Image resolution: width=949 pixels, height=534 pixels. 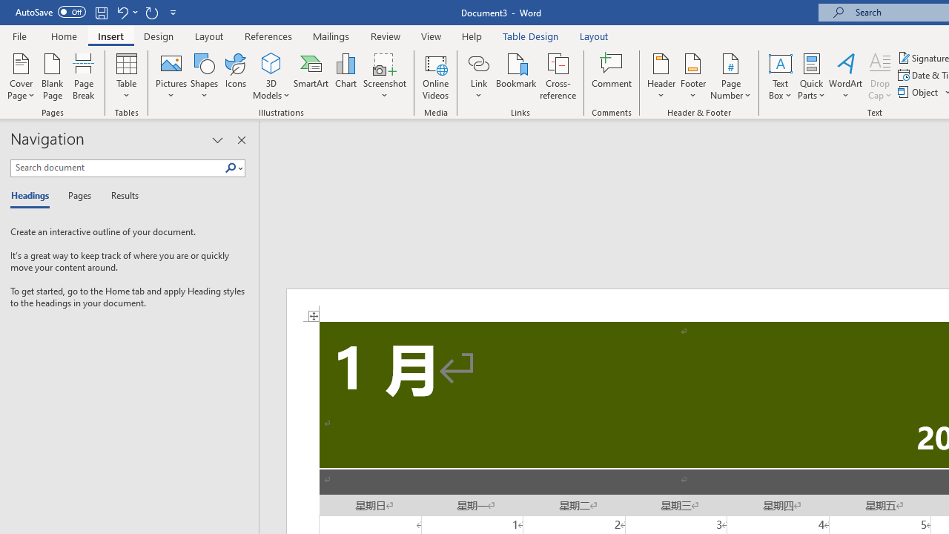 I want to click on Icons, so click(x=236, y=76).